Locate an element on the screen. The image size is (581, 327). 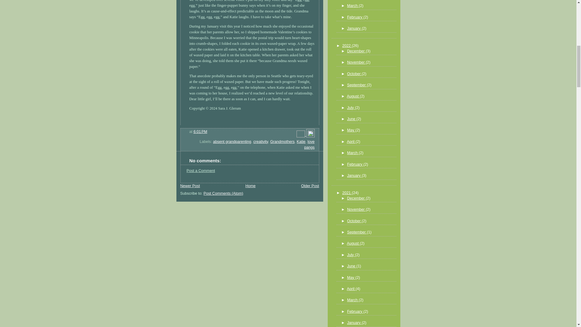
Post a Comment is located at coordinates (201, 171).